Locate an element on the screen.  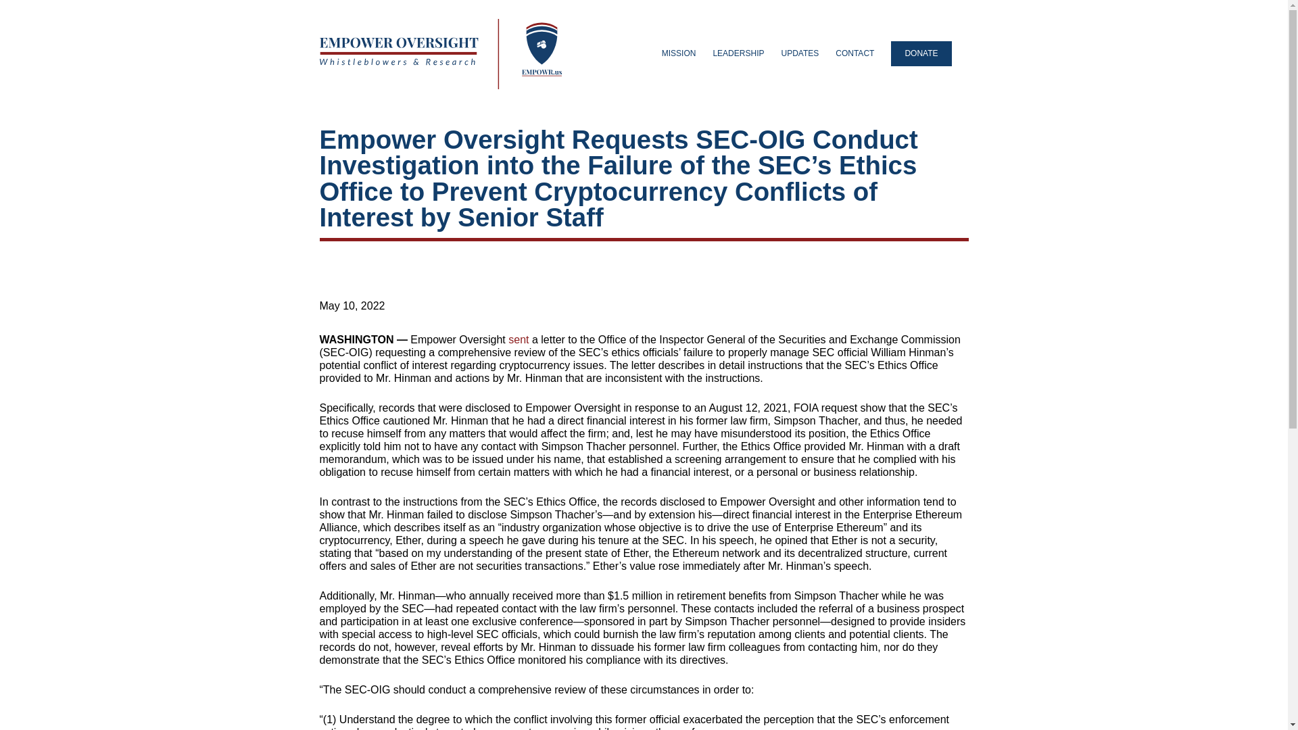
sent is located at coordinates (518, 339).